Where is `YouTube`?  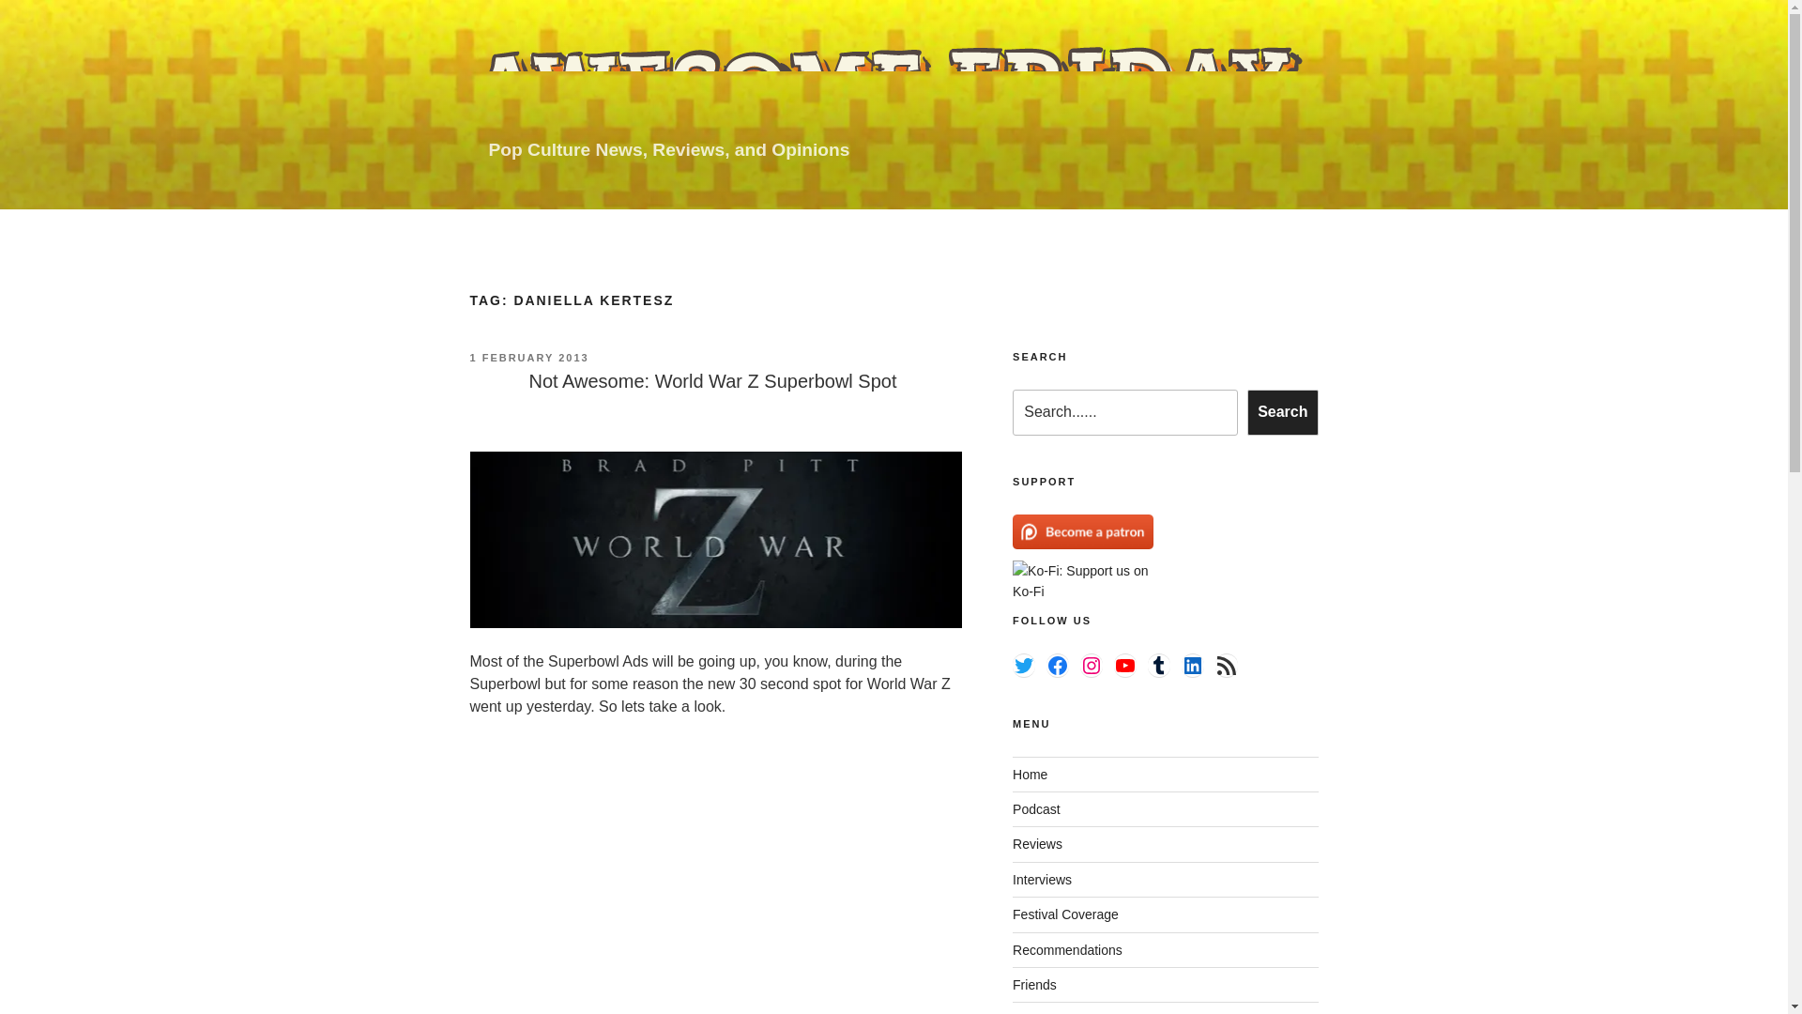
YouTube is located at coordinates (1124, 665).